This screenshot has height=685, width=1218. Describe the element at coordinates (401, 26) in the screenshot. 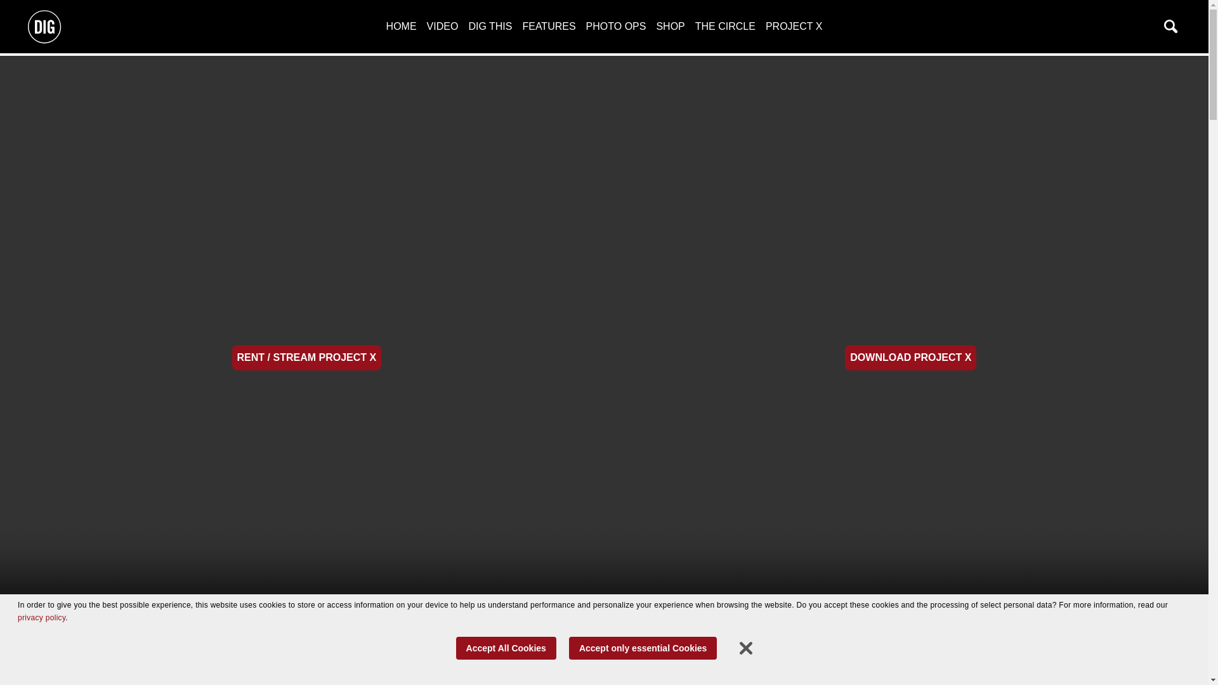

I see `HOME` at that location.